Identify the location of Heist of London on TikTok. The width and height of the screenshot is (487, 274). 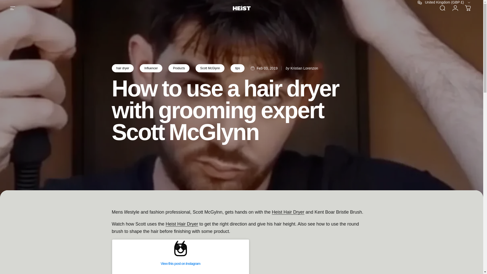
(59, 3).